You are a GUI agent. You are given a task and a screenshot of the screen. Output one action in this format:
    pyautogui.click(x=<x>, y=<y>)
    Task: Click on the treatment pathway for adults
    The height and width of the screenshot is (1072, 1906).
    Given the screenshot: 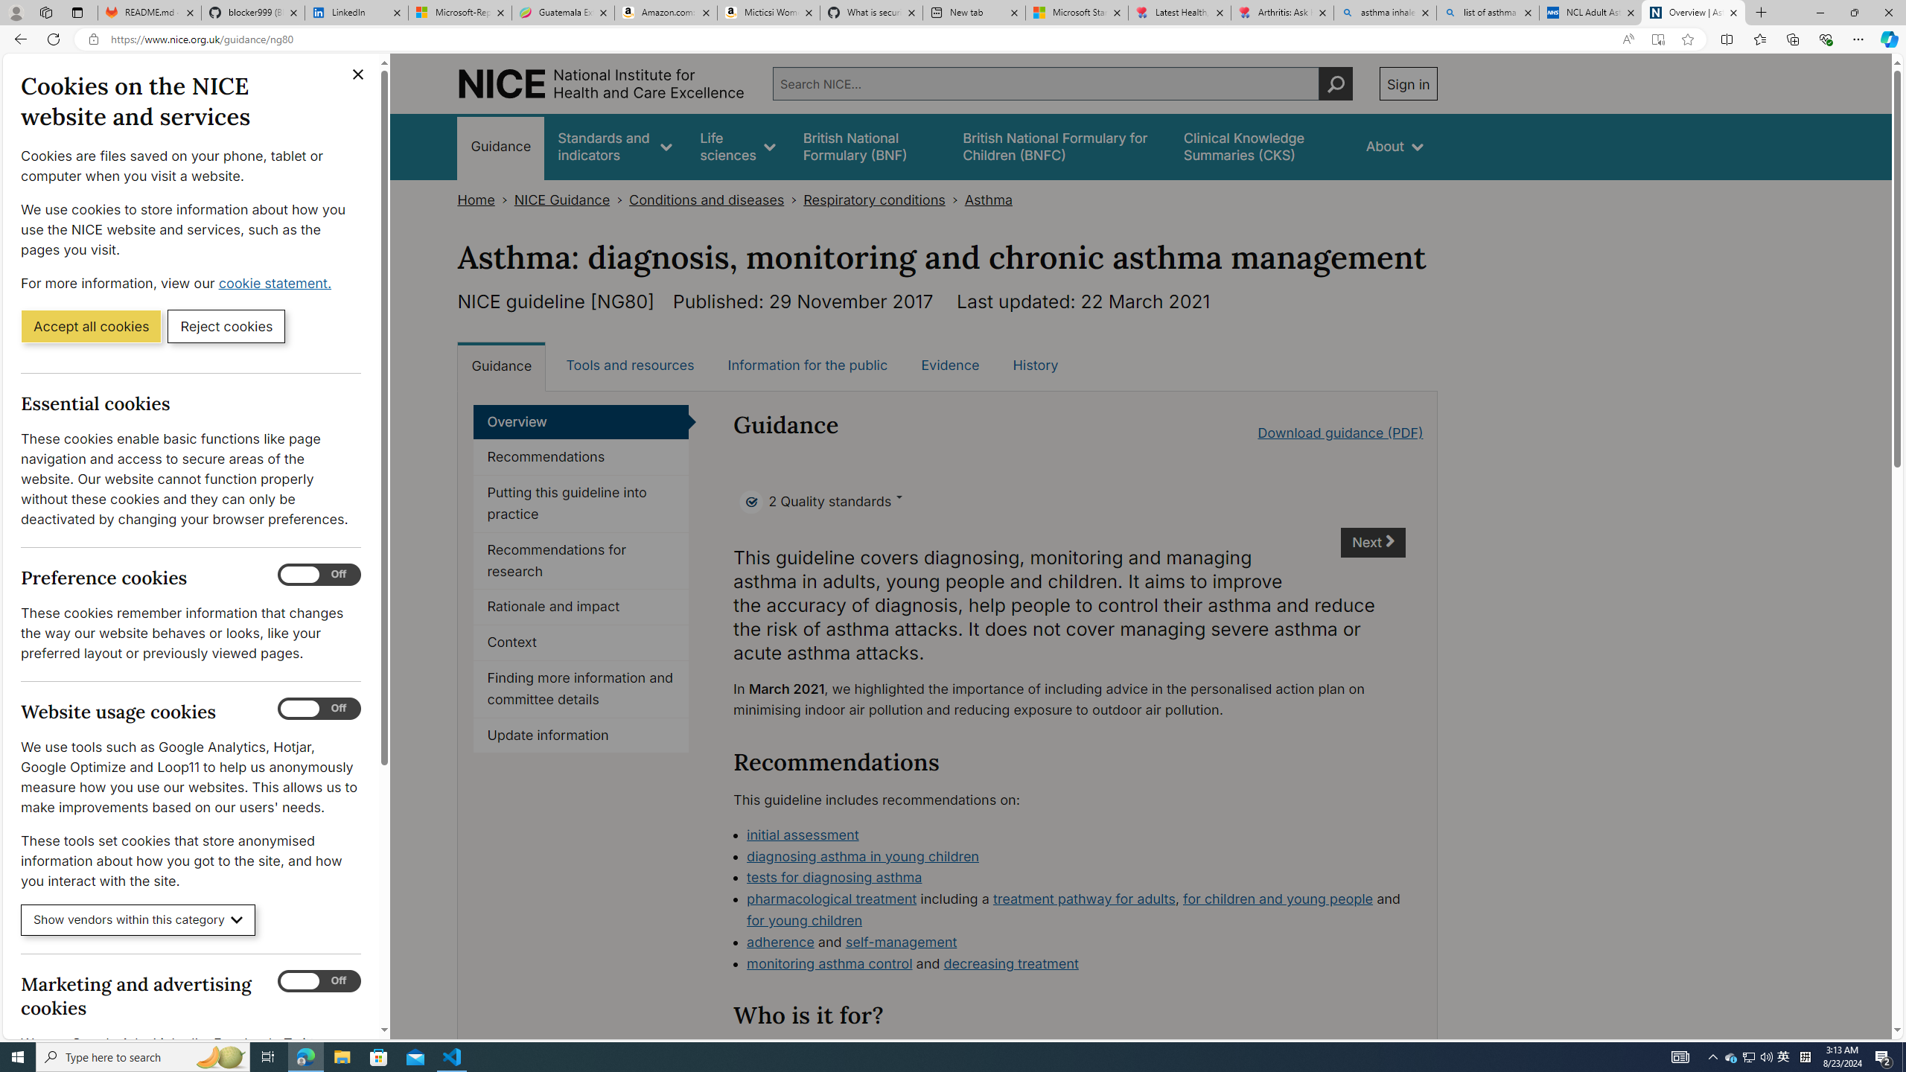 What is the action you would take?
    pyautogui.click(x=1084, y=899)
    